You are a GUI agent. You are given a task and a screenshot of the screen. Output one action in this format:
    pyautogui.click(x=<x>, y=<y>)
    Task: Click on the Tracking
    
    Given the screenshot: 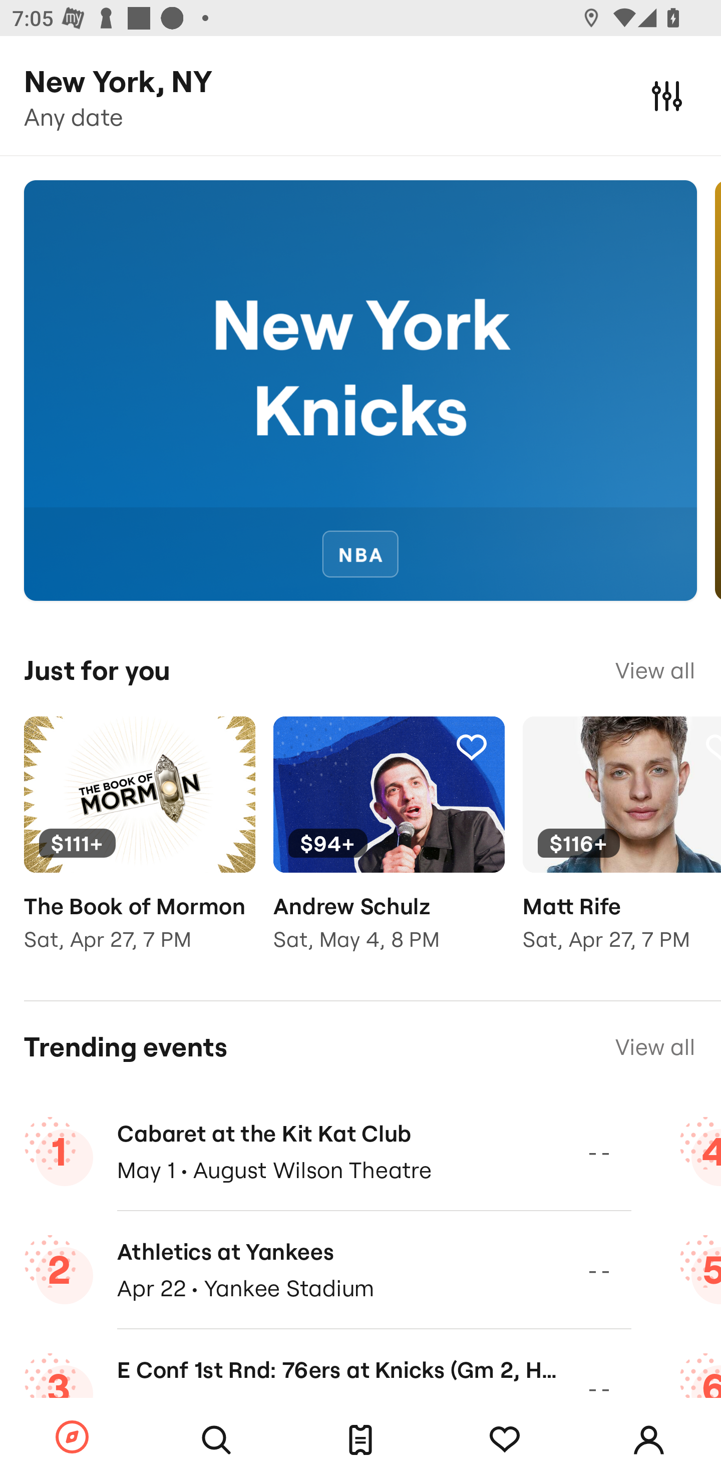 What is the action you would take?
    pyautogui.click(x=471, y=747)
    